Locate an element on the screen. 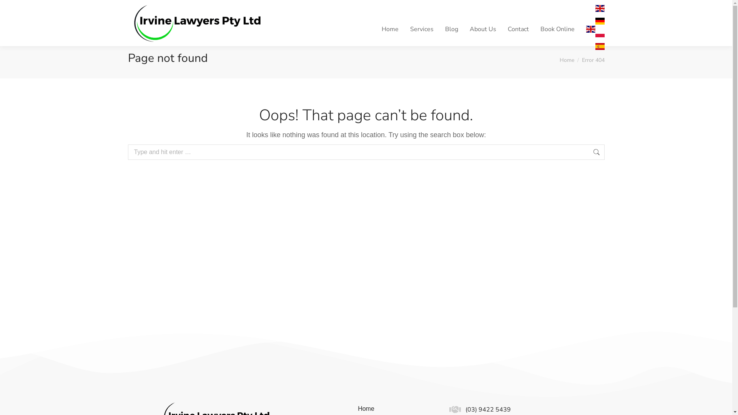 This screenshot has height=415, width=738. Services is located at coordinates (421, 29).